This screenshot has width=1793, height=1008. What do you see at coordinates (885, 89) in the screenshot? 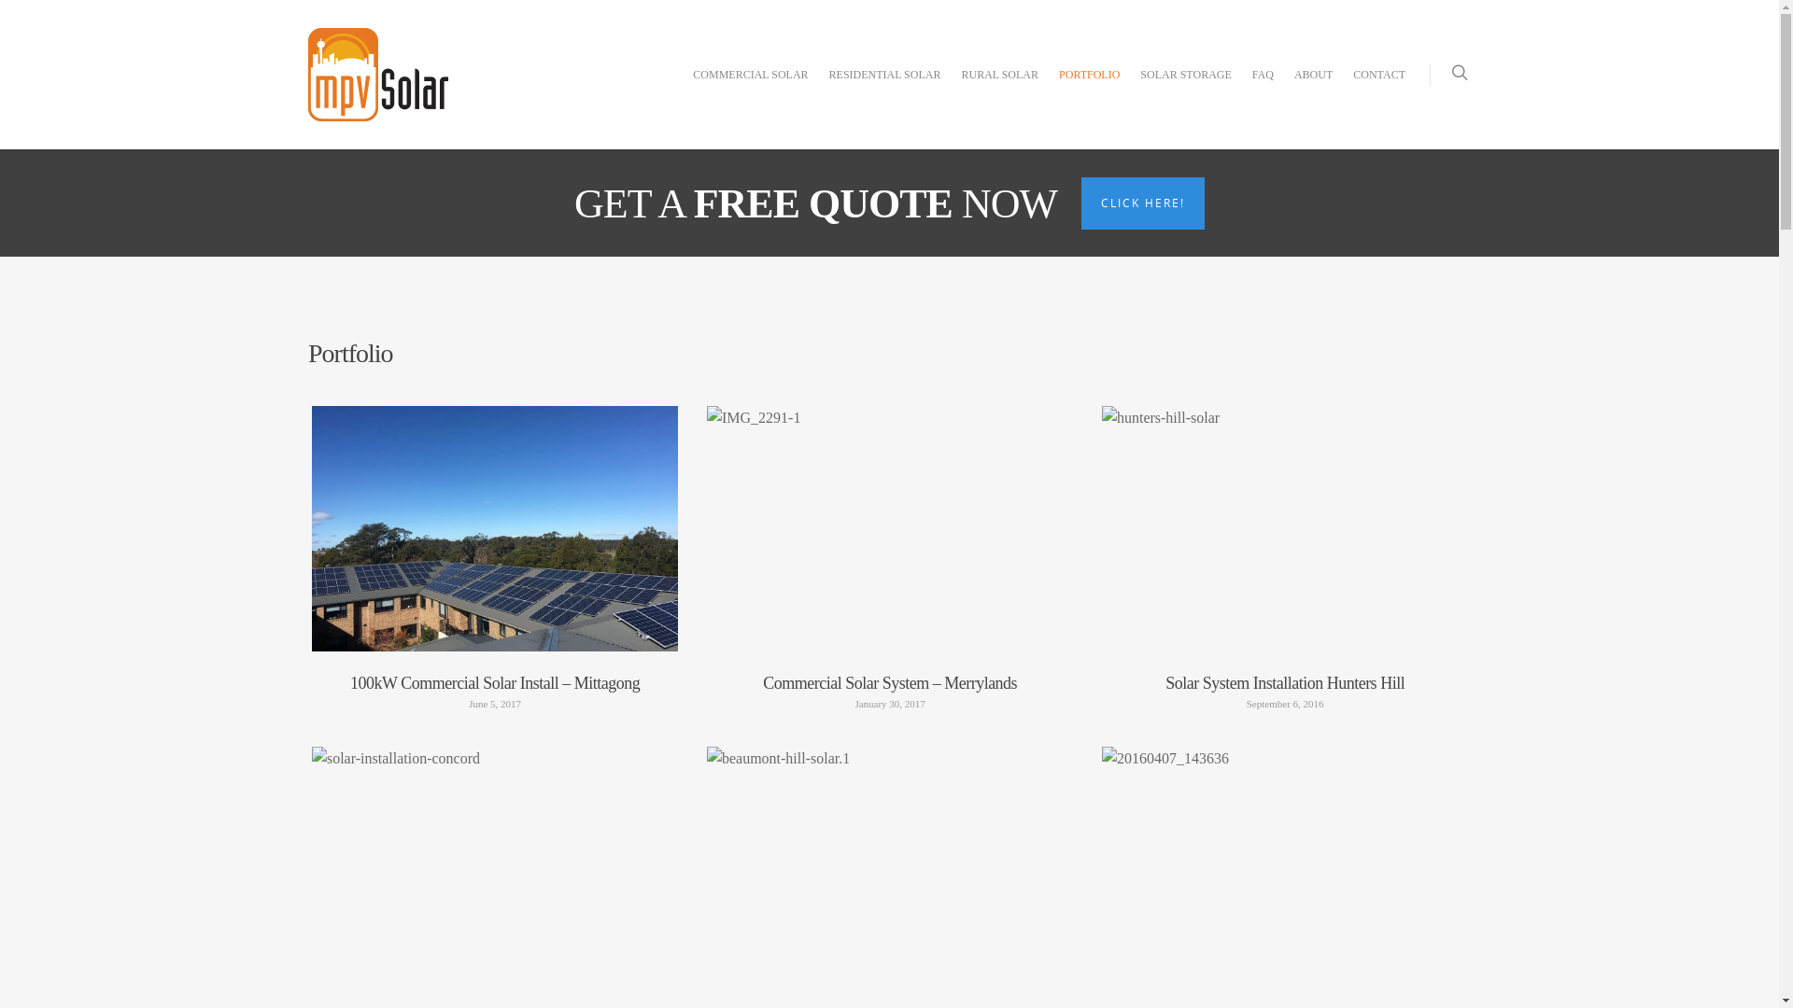
I see `RESIDENTIAL SOLAR` at bounding box center [885, 89].